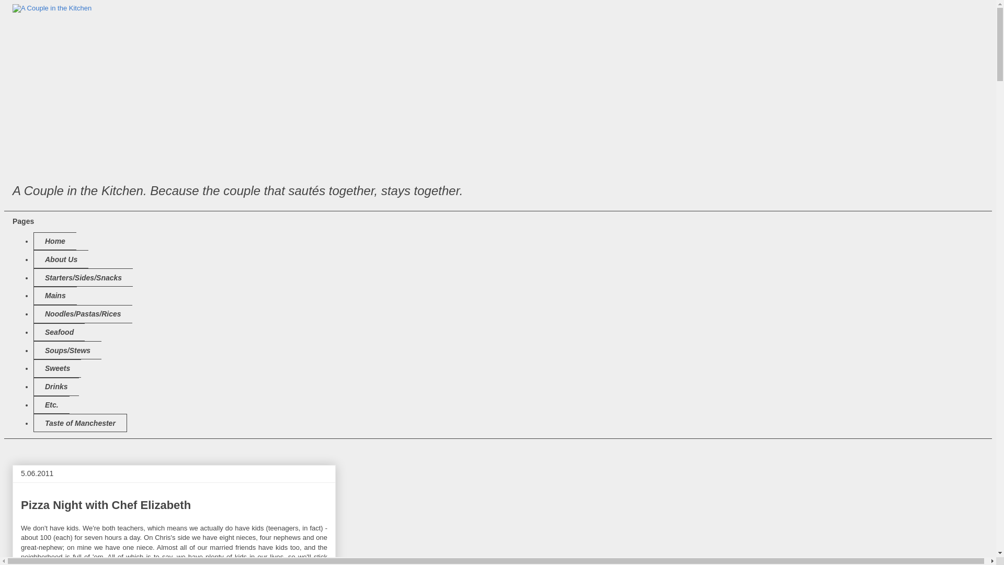 The image size is (1004, 565). Describe the element at coordinates (54, 241) in the screenshot. I see `Home` at that location.